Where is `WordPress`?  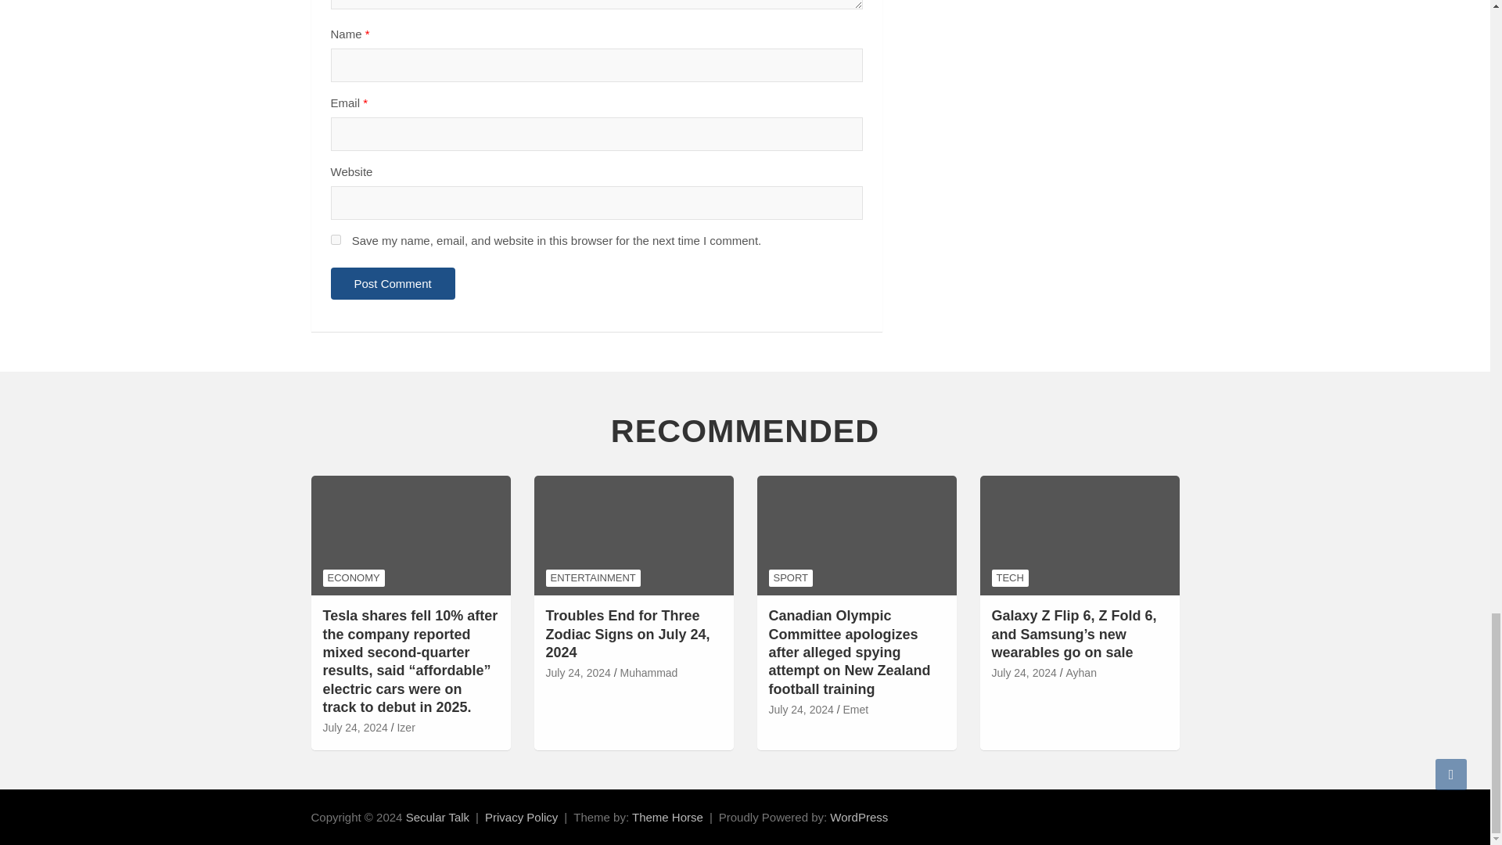 WordPress is located at coordinates (859, 817).